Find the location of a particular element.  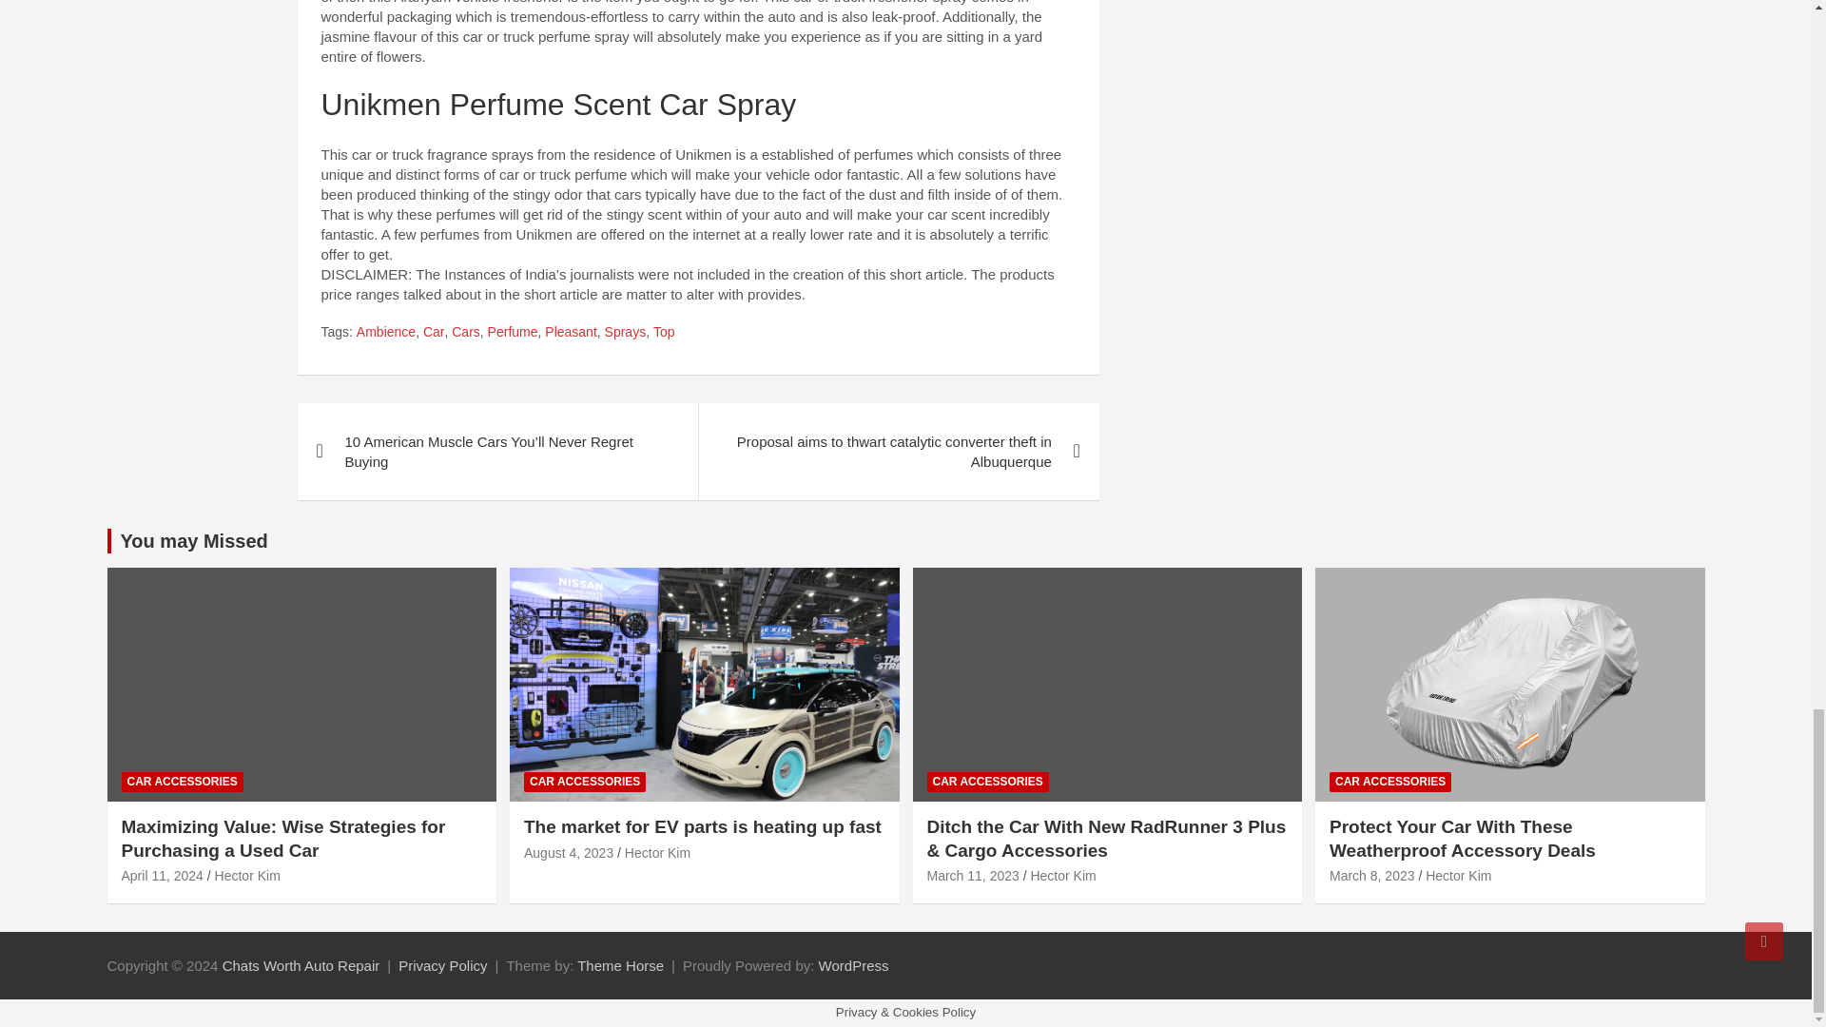

Ambience is located at coordinates (386, 333).